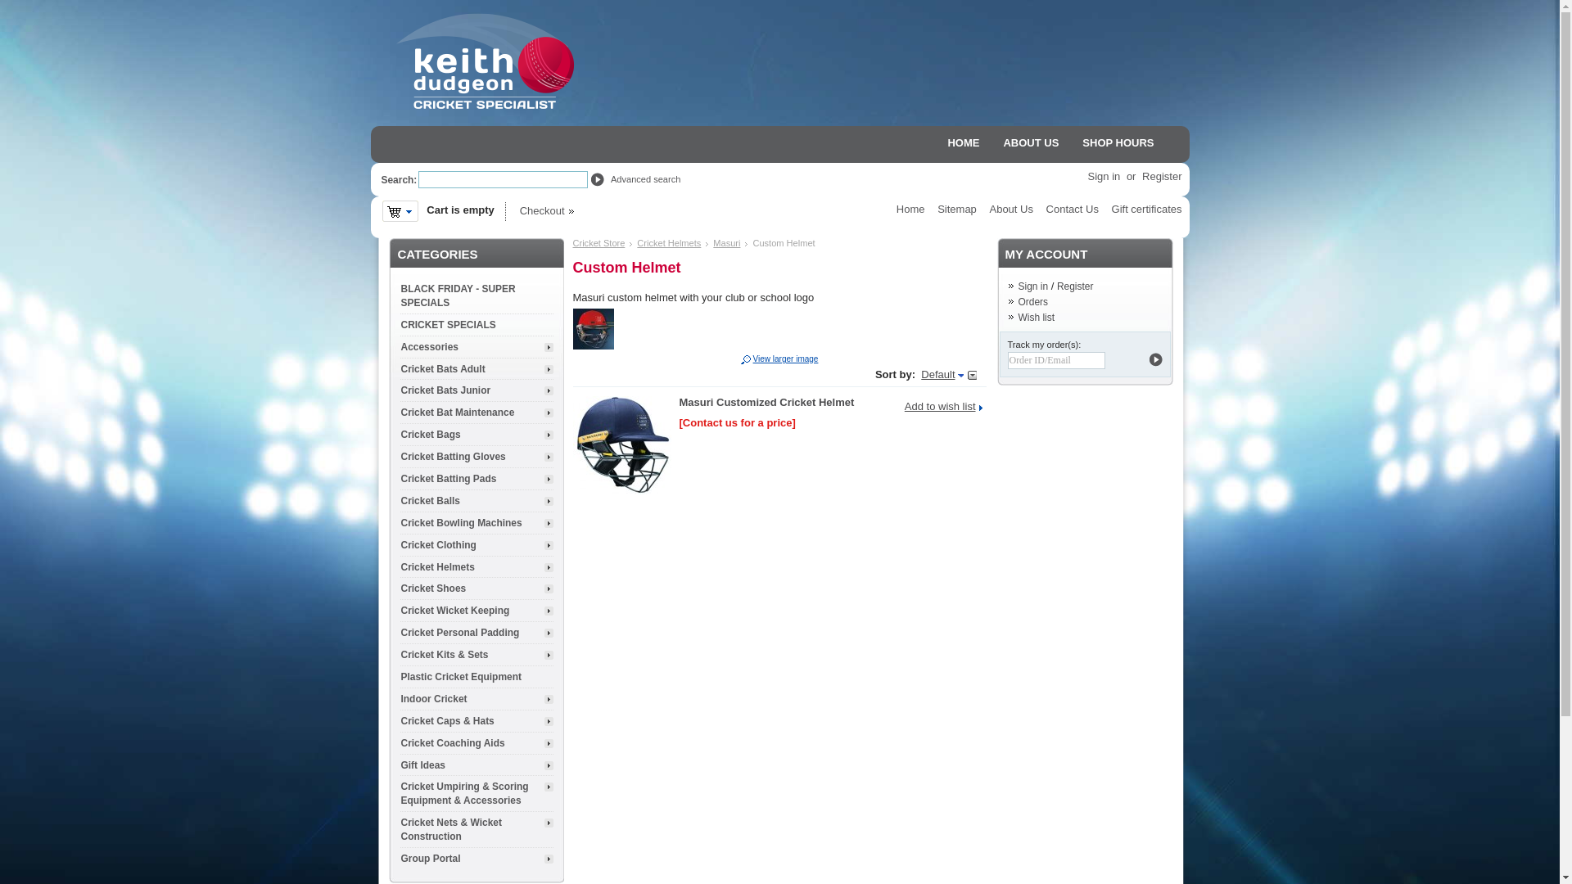  What do you see at coordinates (942, 375) in the screenshot?
I see `Default` at bounding box center [942, 375].